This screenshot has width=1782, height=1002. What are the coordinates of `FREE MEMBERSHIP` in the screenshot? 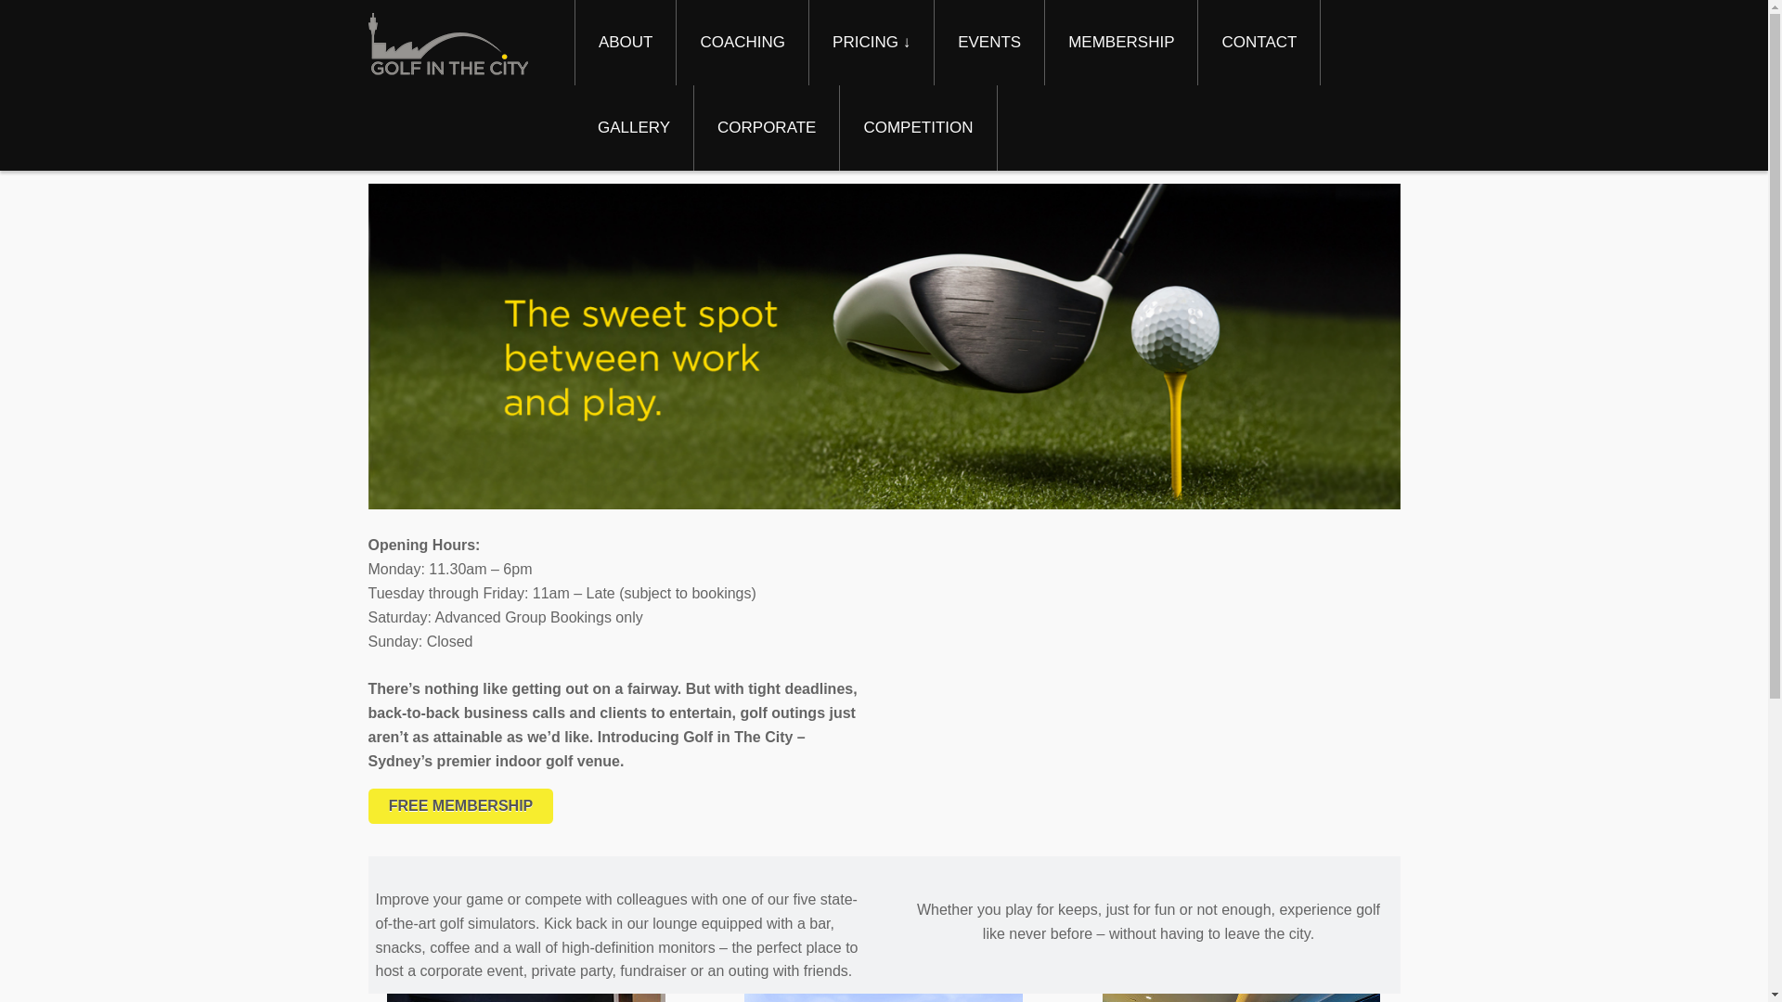 It's located at (460, 806).